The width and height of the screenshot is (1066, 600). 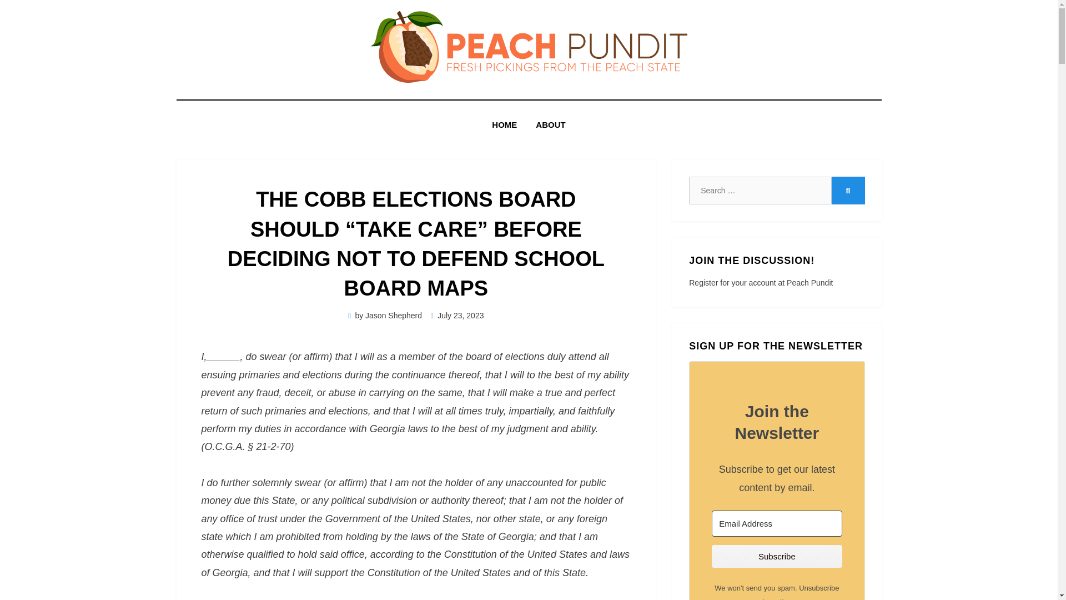 I want to click on Register for your account at Peach Pundit, so click(x=761, y=283).